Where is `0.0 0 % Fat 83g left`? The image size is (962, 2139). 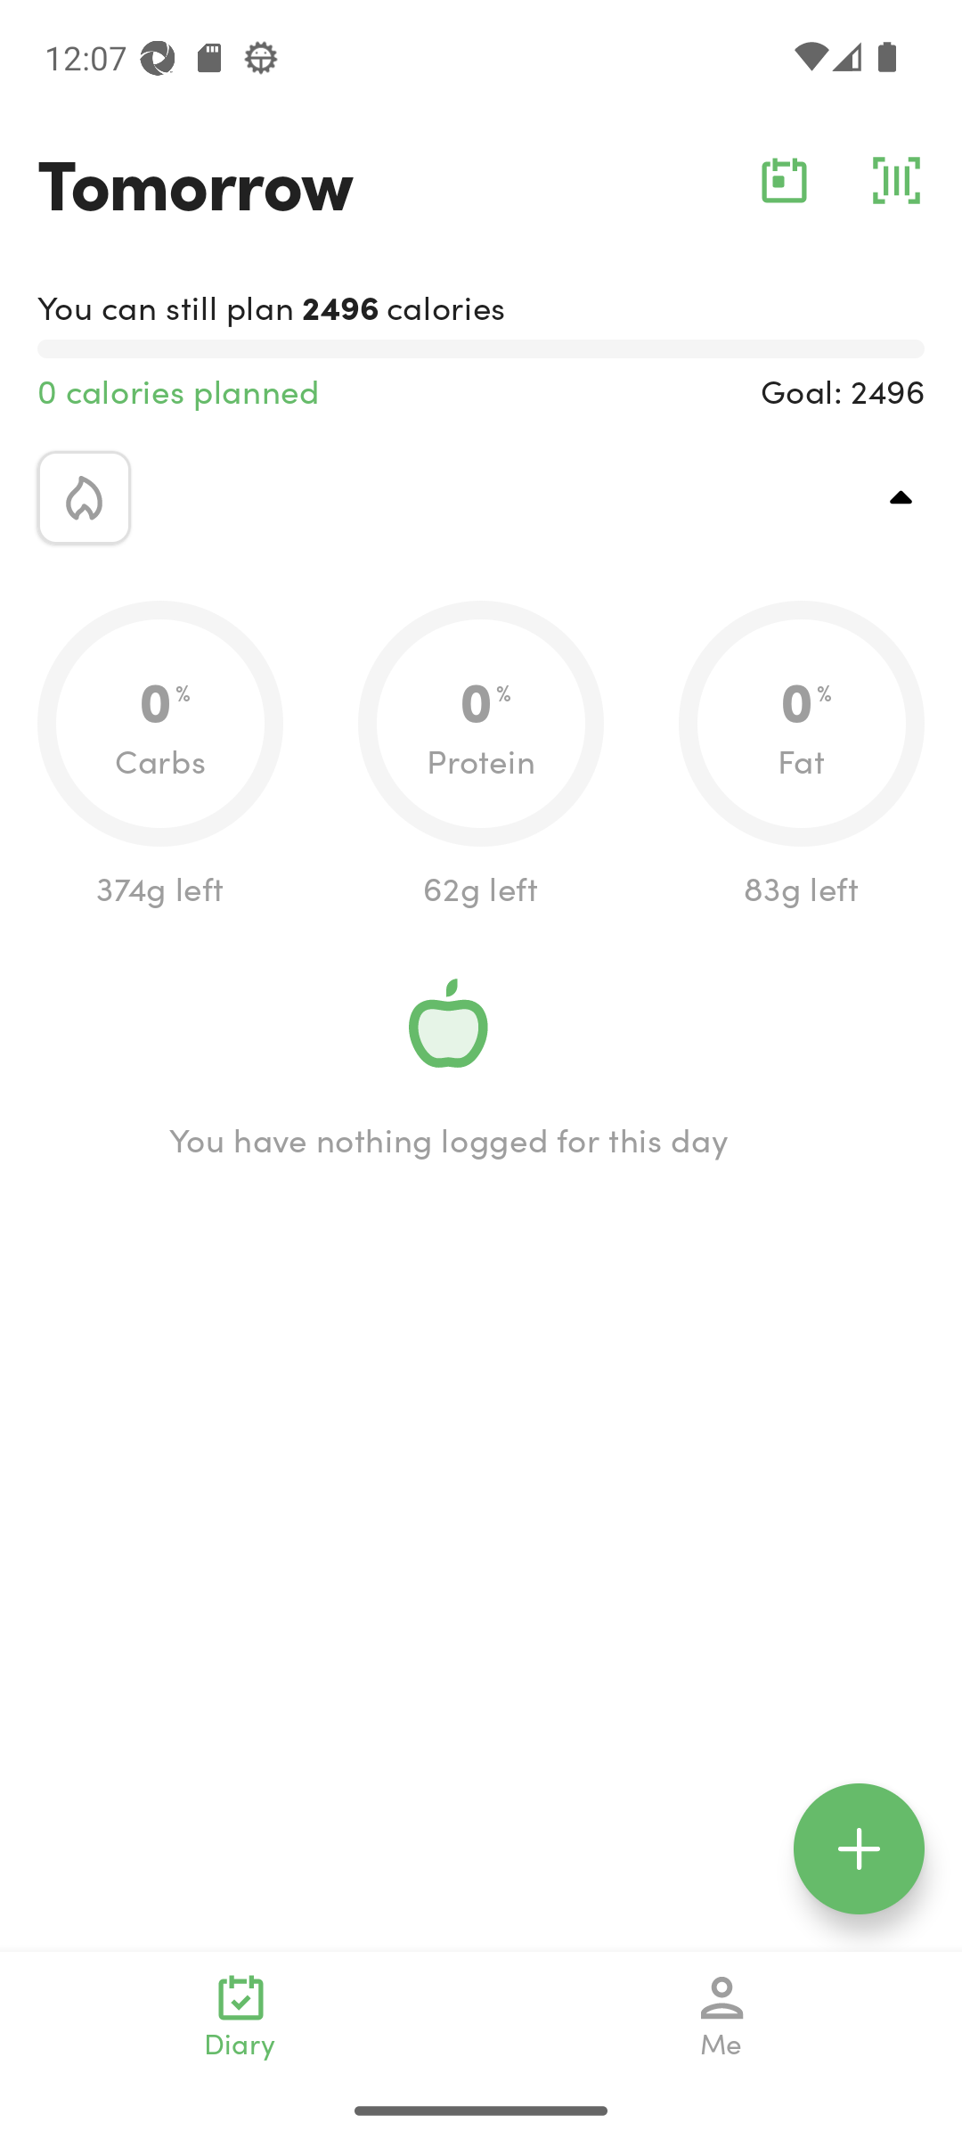
0.0 0 % Fat 83g left is located at coordinates (802, 756).